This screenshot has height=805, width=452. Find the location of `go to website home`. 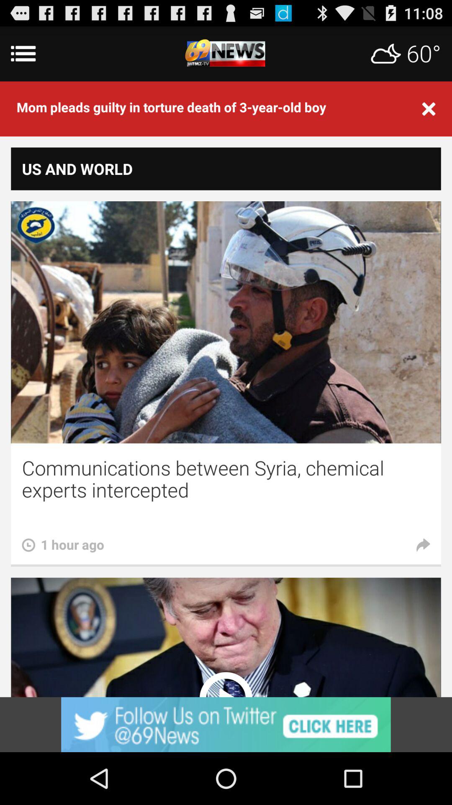

go to website home is located at coordinates (226, 54).